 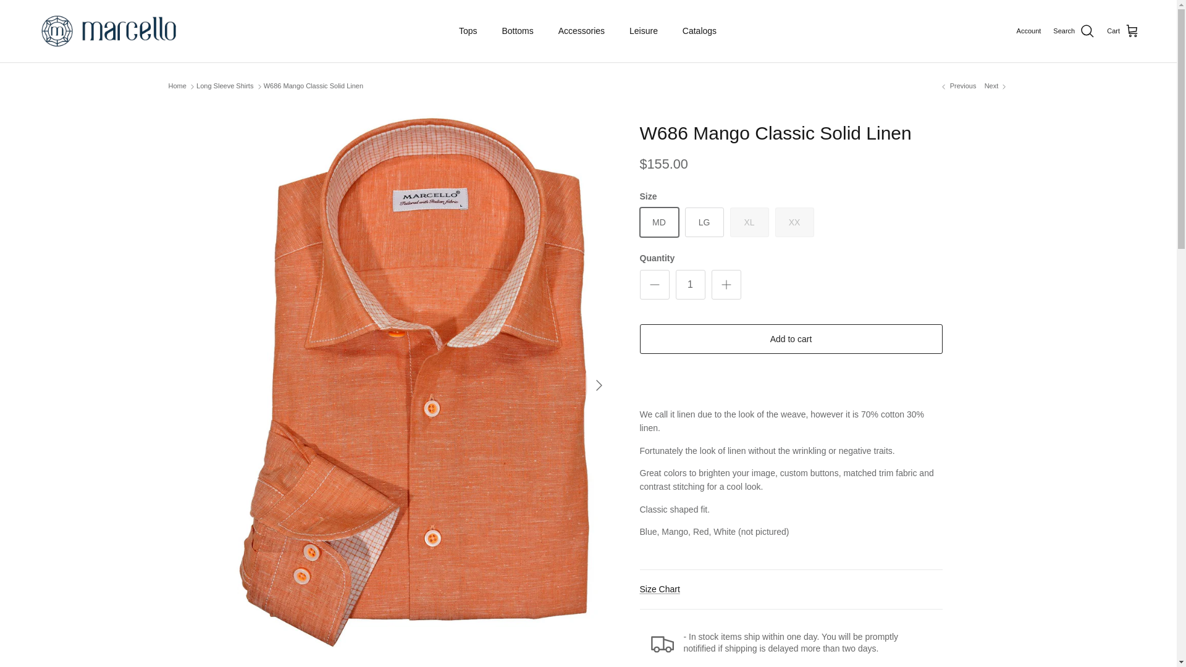 What do you see at coordinates (109, 31) in the screenshot?
I see `Marcello Sport` at bounding box center [109, 31].